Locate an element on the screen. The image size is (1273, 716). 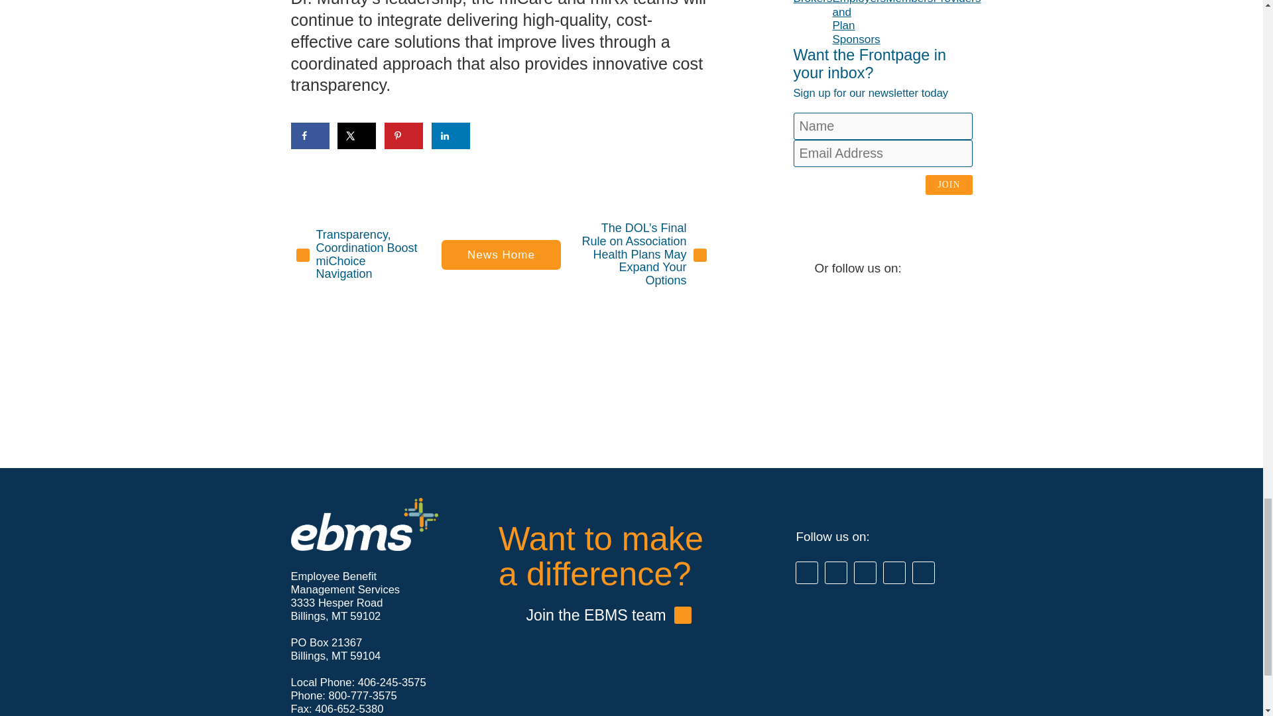
Share on LinkedIn is located at coordinates (450, 135).